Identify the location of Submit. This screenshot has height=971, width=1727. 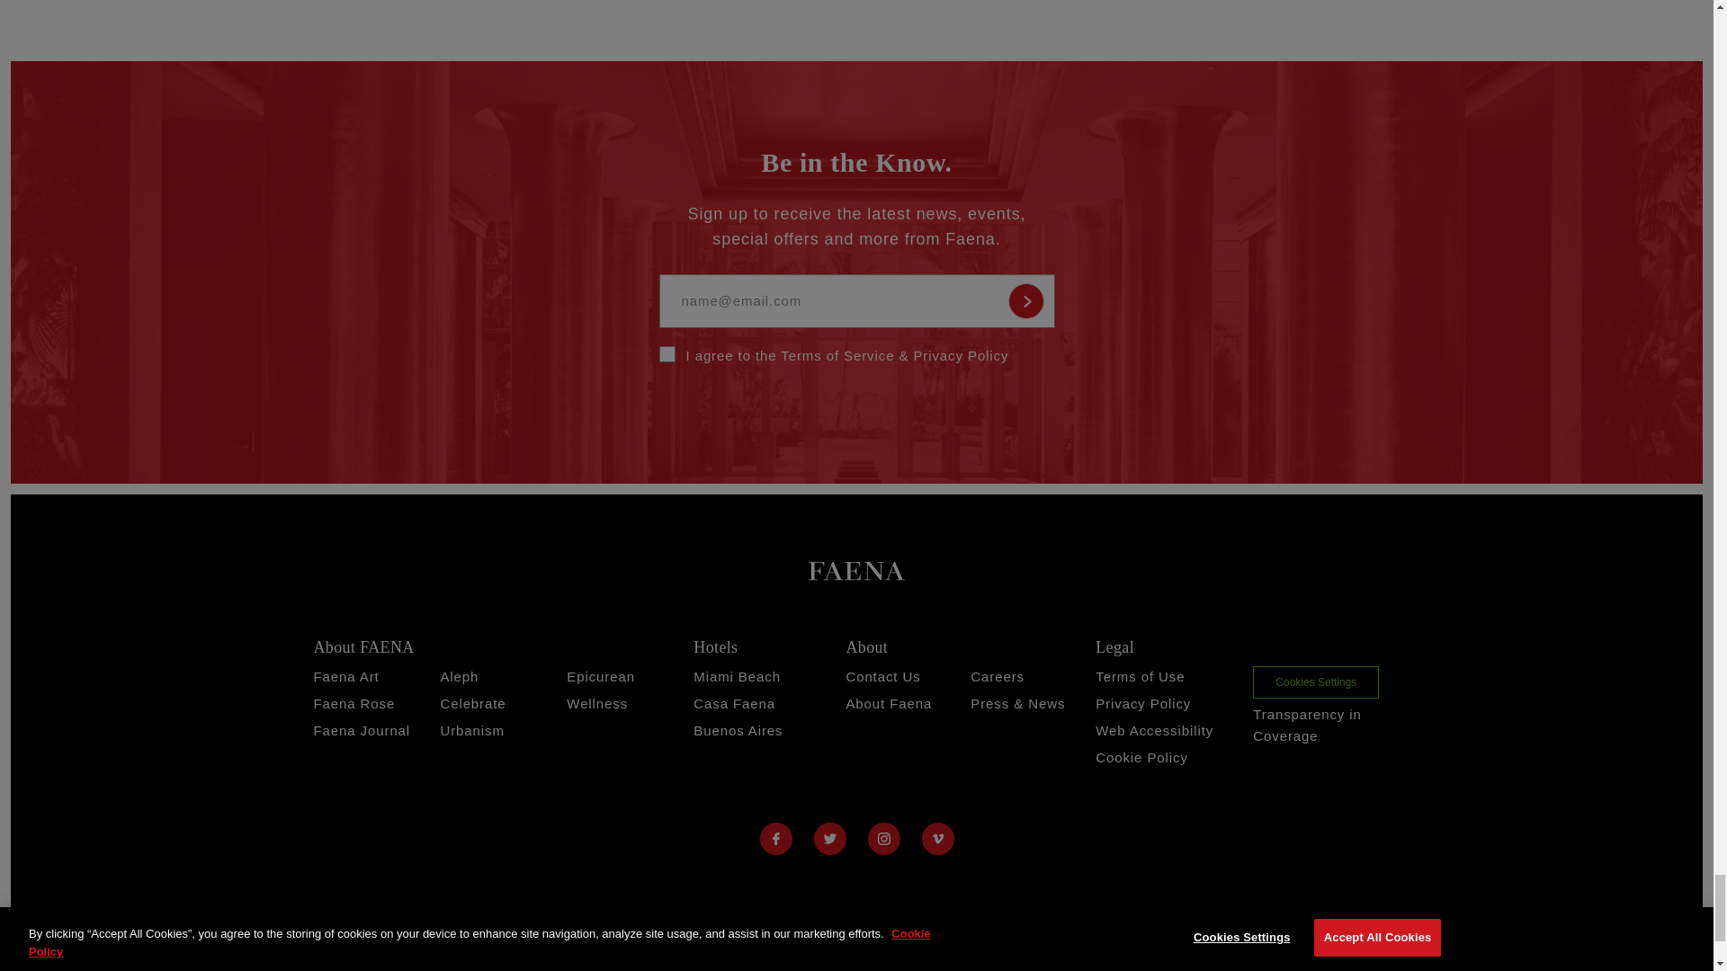
(1025, 301).